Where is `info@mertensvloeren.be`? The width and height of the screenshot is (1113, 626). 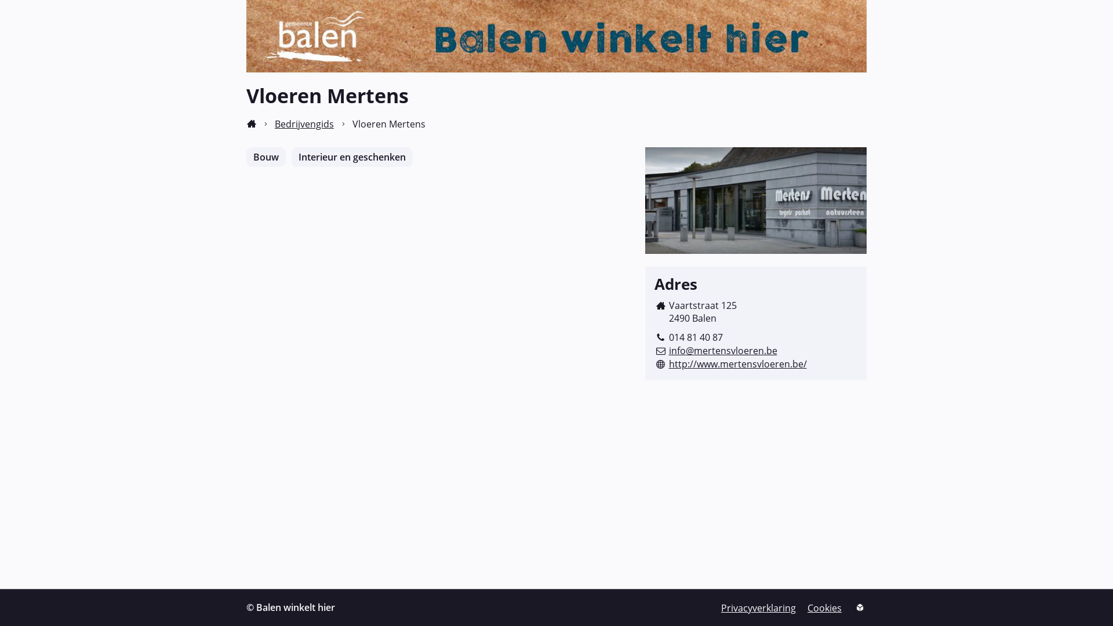 info@mertensvloeren.be is located at coordinates (723, 351).